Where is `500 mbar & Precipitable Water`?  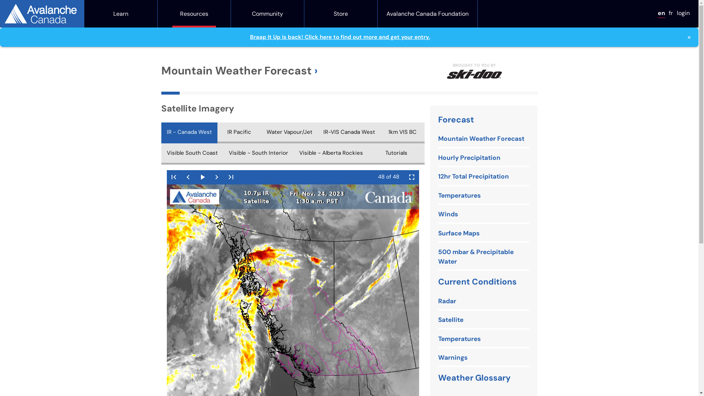
500 mbar & Precipitable Water is located at coordinates (484, 257).